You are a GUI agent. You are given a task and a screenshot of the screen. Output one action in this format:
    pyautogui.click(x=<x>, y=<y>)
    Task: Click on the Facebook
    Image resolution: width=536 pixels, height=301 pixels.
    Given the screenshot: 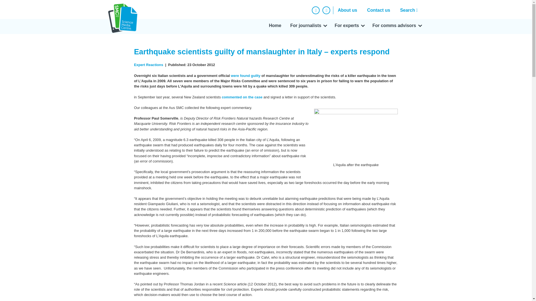 What is the action you would take?
    pyautogui.click(x=315, y=10)
    